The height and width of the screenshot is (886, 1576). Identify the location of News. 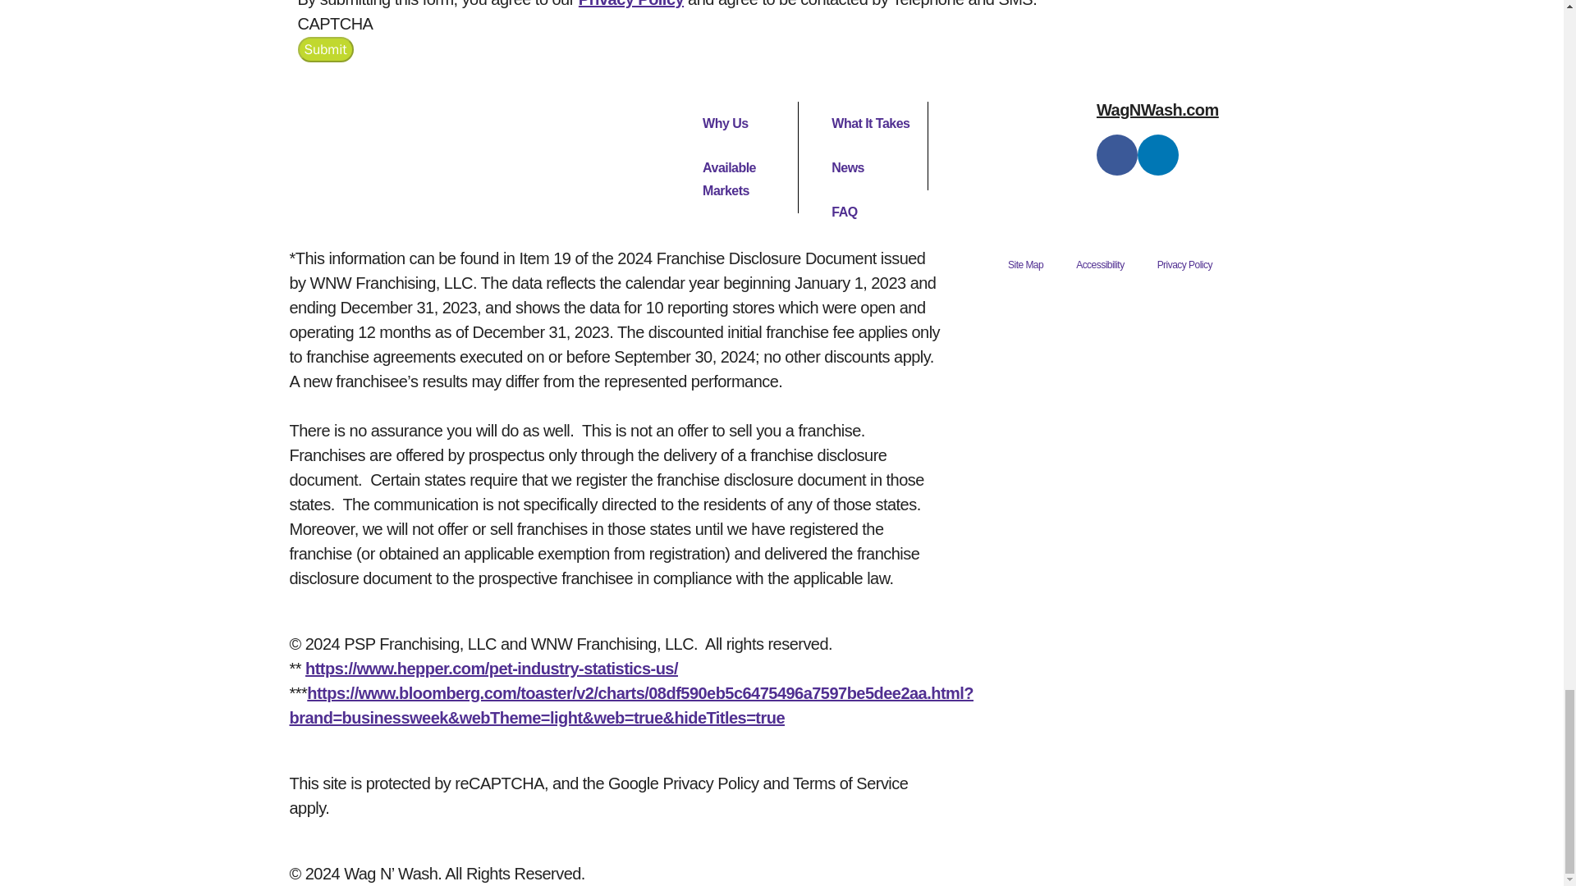
(870, 168).